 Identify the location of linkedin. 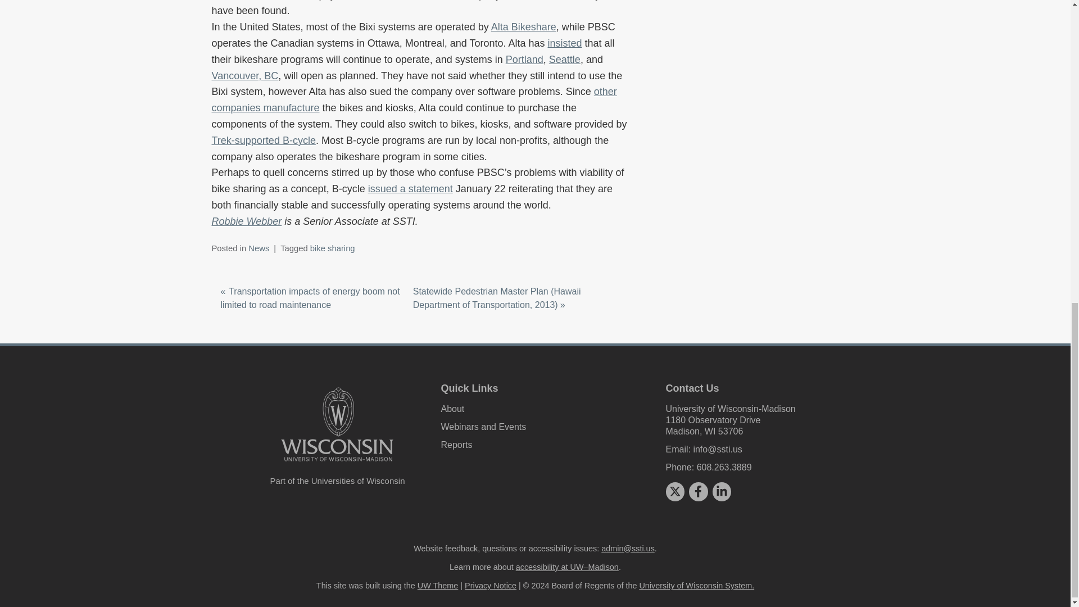
(722, 491).